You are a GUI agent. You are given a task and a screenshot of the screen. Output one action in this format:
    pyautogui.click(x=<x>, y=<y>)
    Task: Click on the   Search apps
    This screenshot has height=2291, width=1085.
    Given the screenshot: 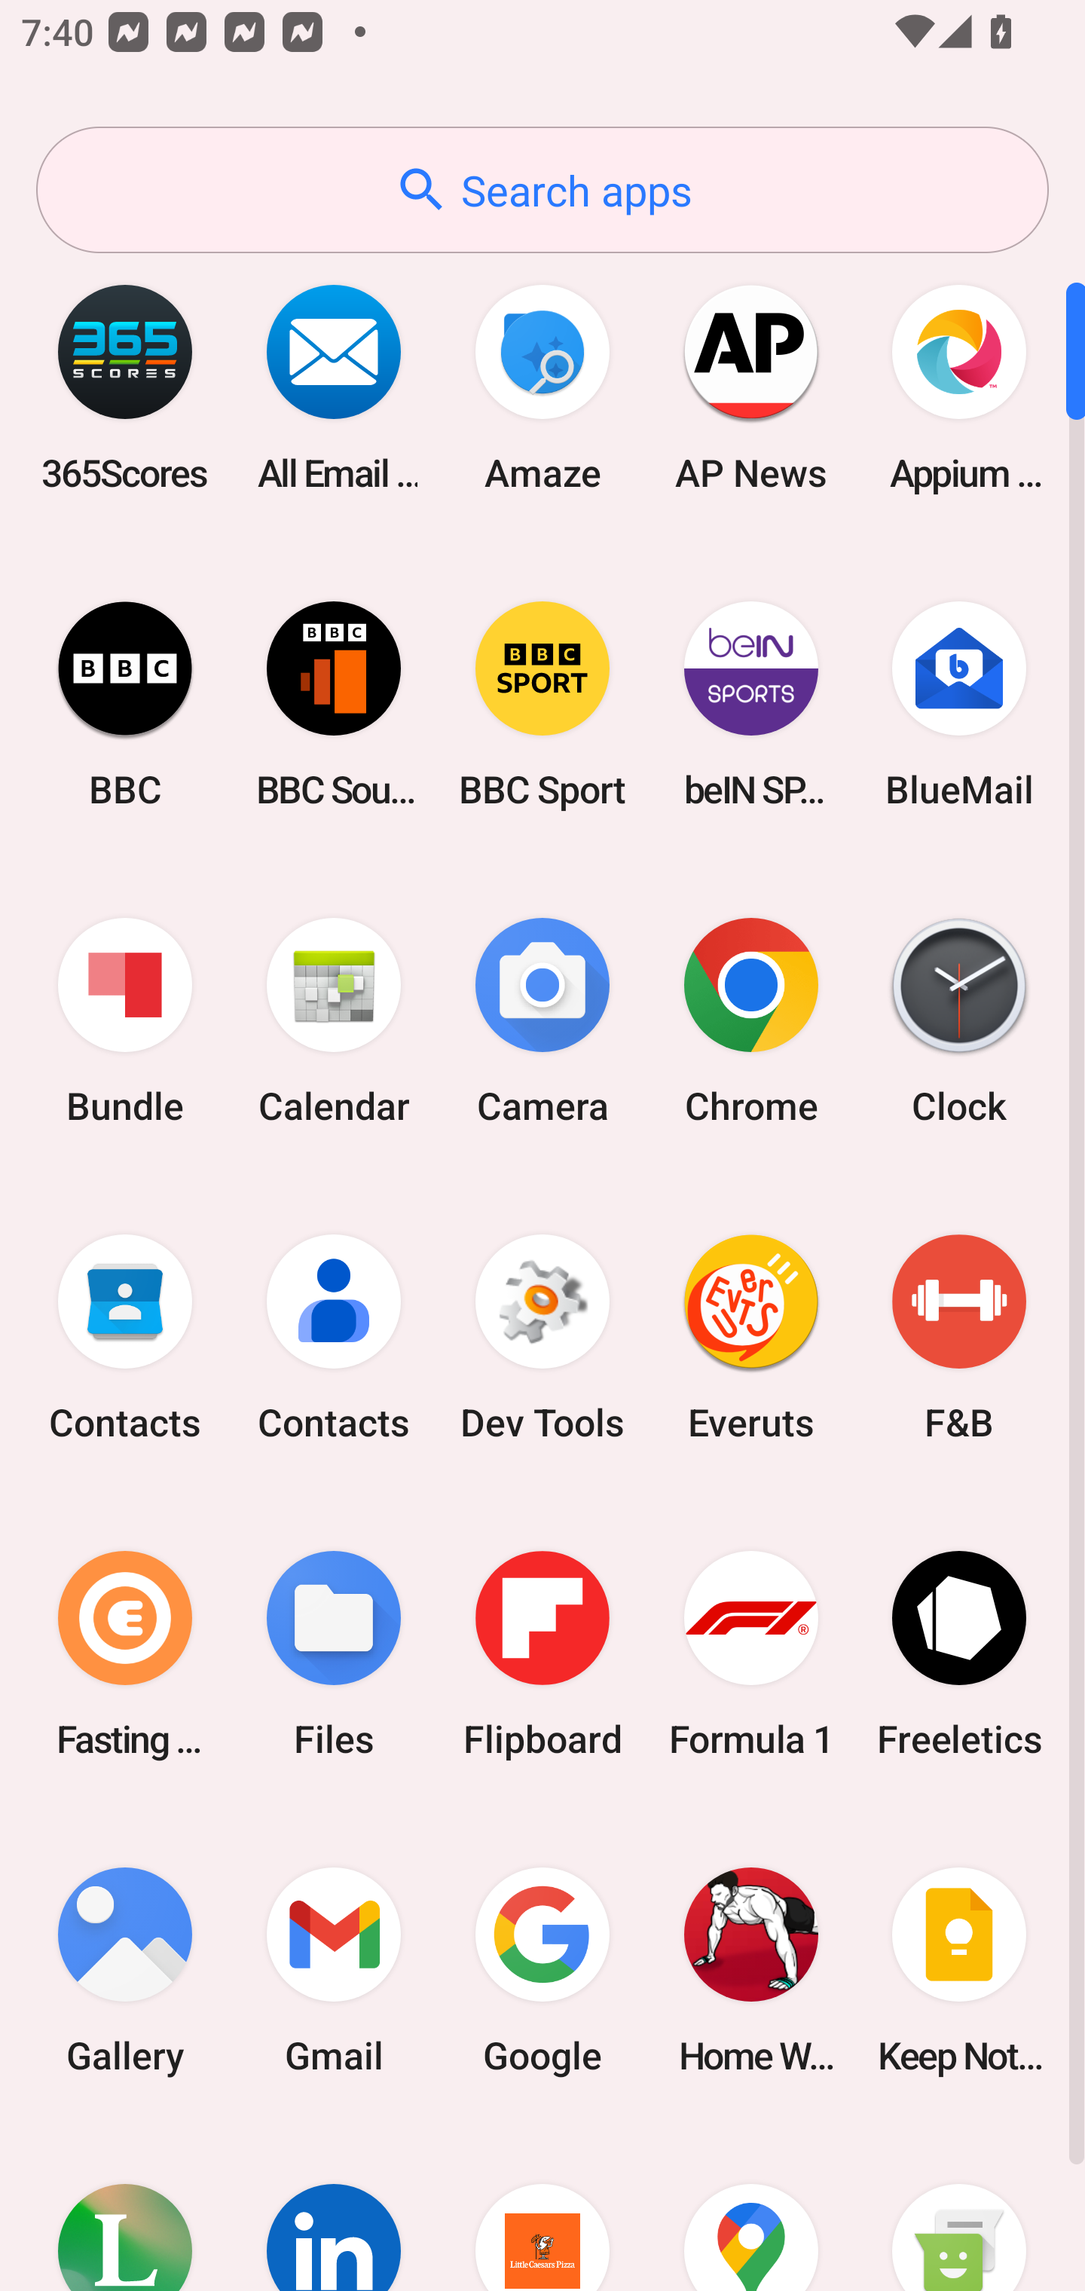 What is the action you would take?
    pyautogui.click(x=542, y=190)
    